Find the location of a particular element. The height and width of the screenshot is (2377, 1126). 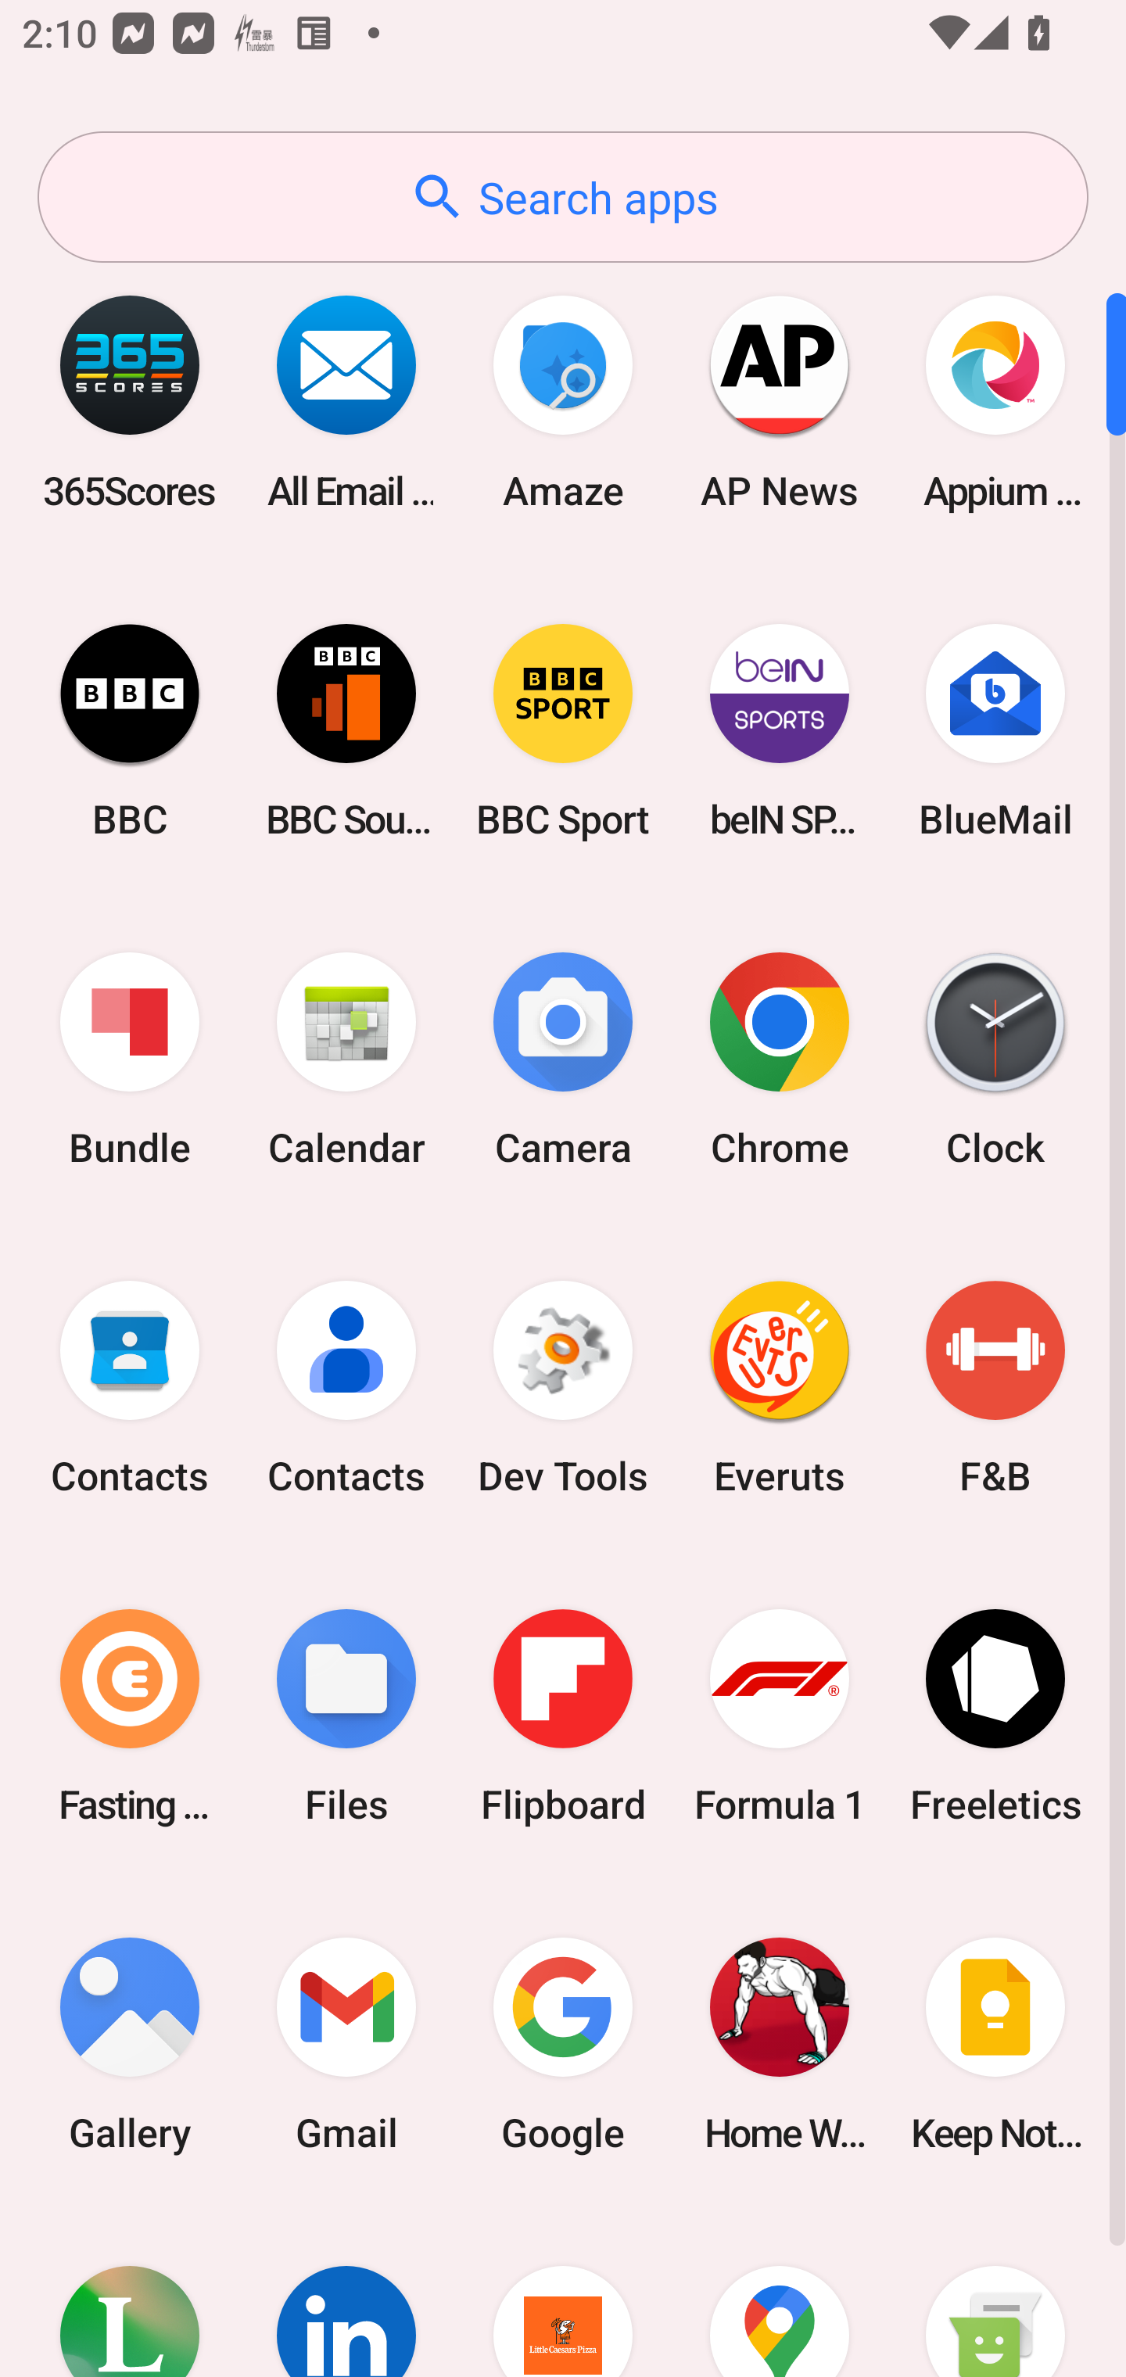

Bundle is located at coordinates (130, 1060).